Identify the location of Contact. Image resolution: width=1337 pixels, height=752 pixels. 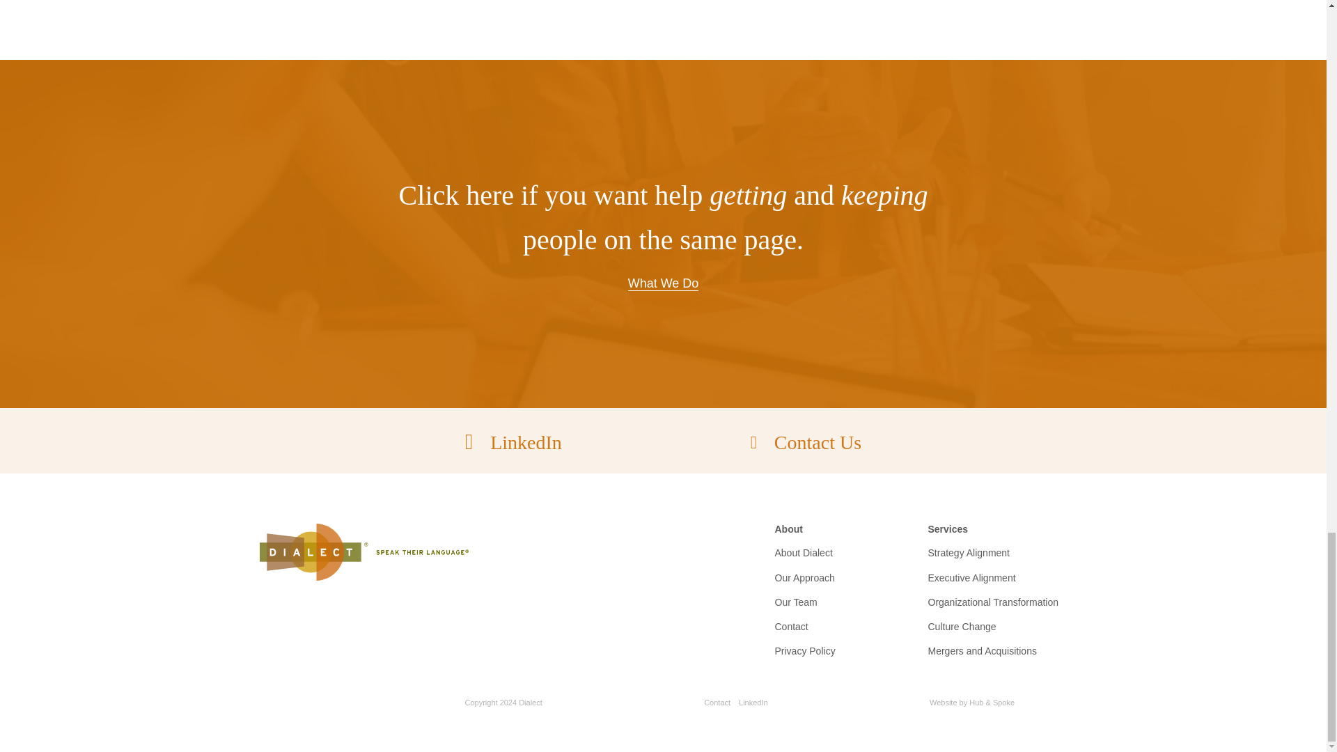
(790, 627).